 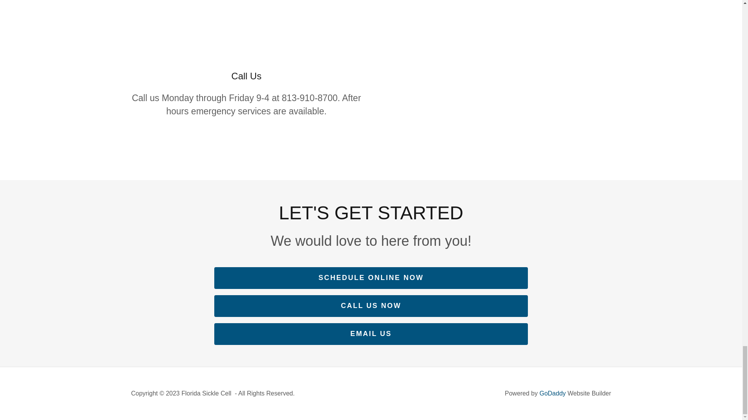 What do you see at coordinates (552, 393) in the screenshot?
I see `GoDaddy` at bounding box center [552, 393].